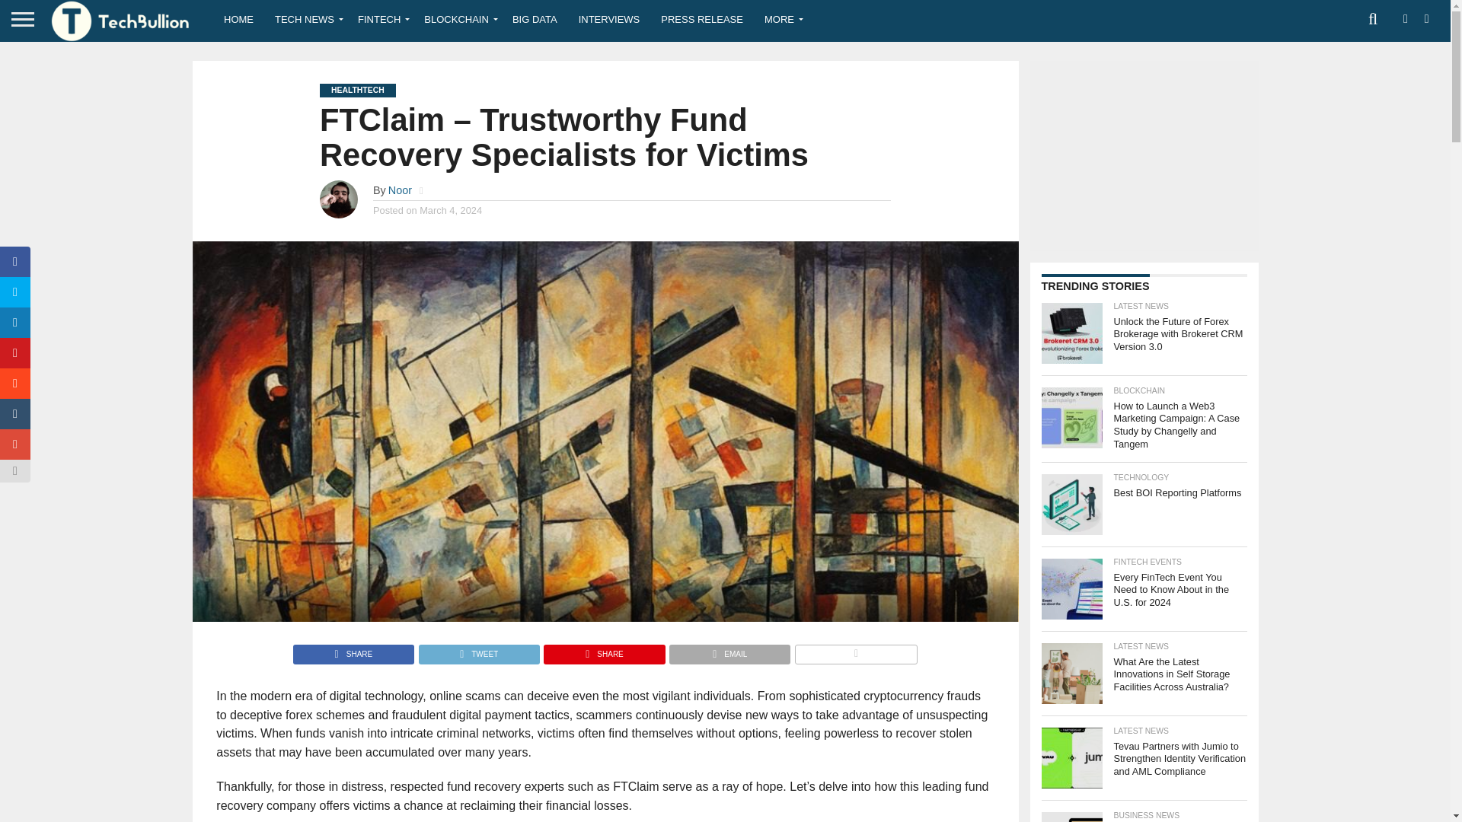 The width and height of the screenshot is (1462, 822). Describe the element at coordinates (401, 190) in the screenshot. I see `Posts by Noor` at that location.